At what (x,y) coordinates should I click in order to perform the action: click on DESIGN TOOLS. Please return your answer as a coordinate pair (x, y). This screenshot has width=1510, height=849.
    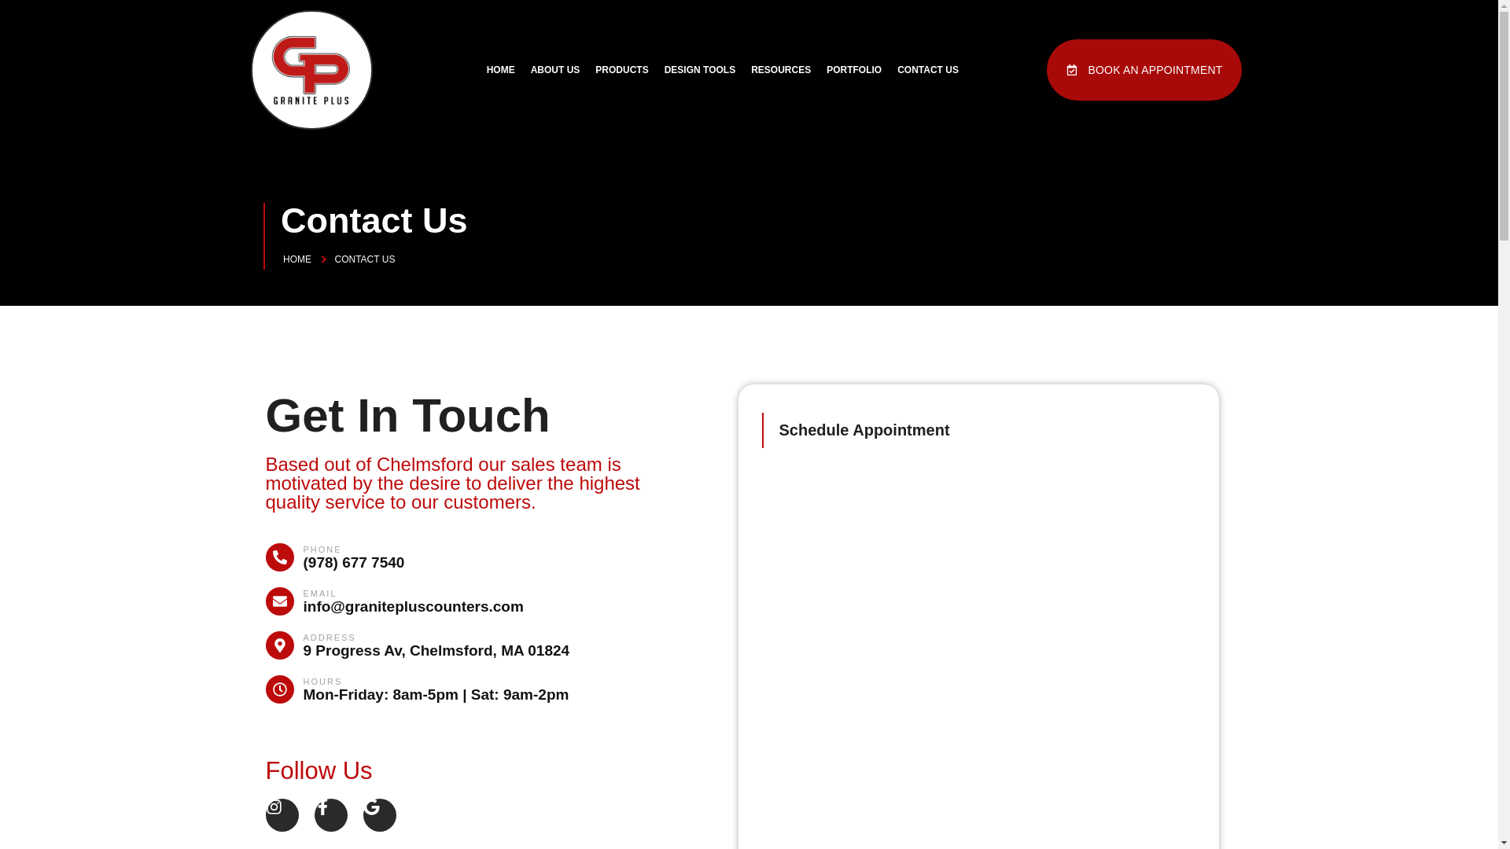
    Looking at the image, I should click on (700, 69).